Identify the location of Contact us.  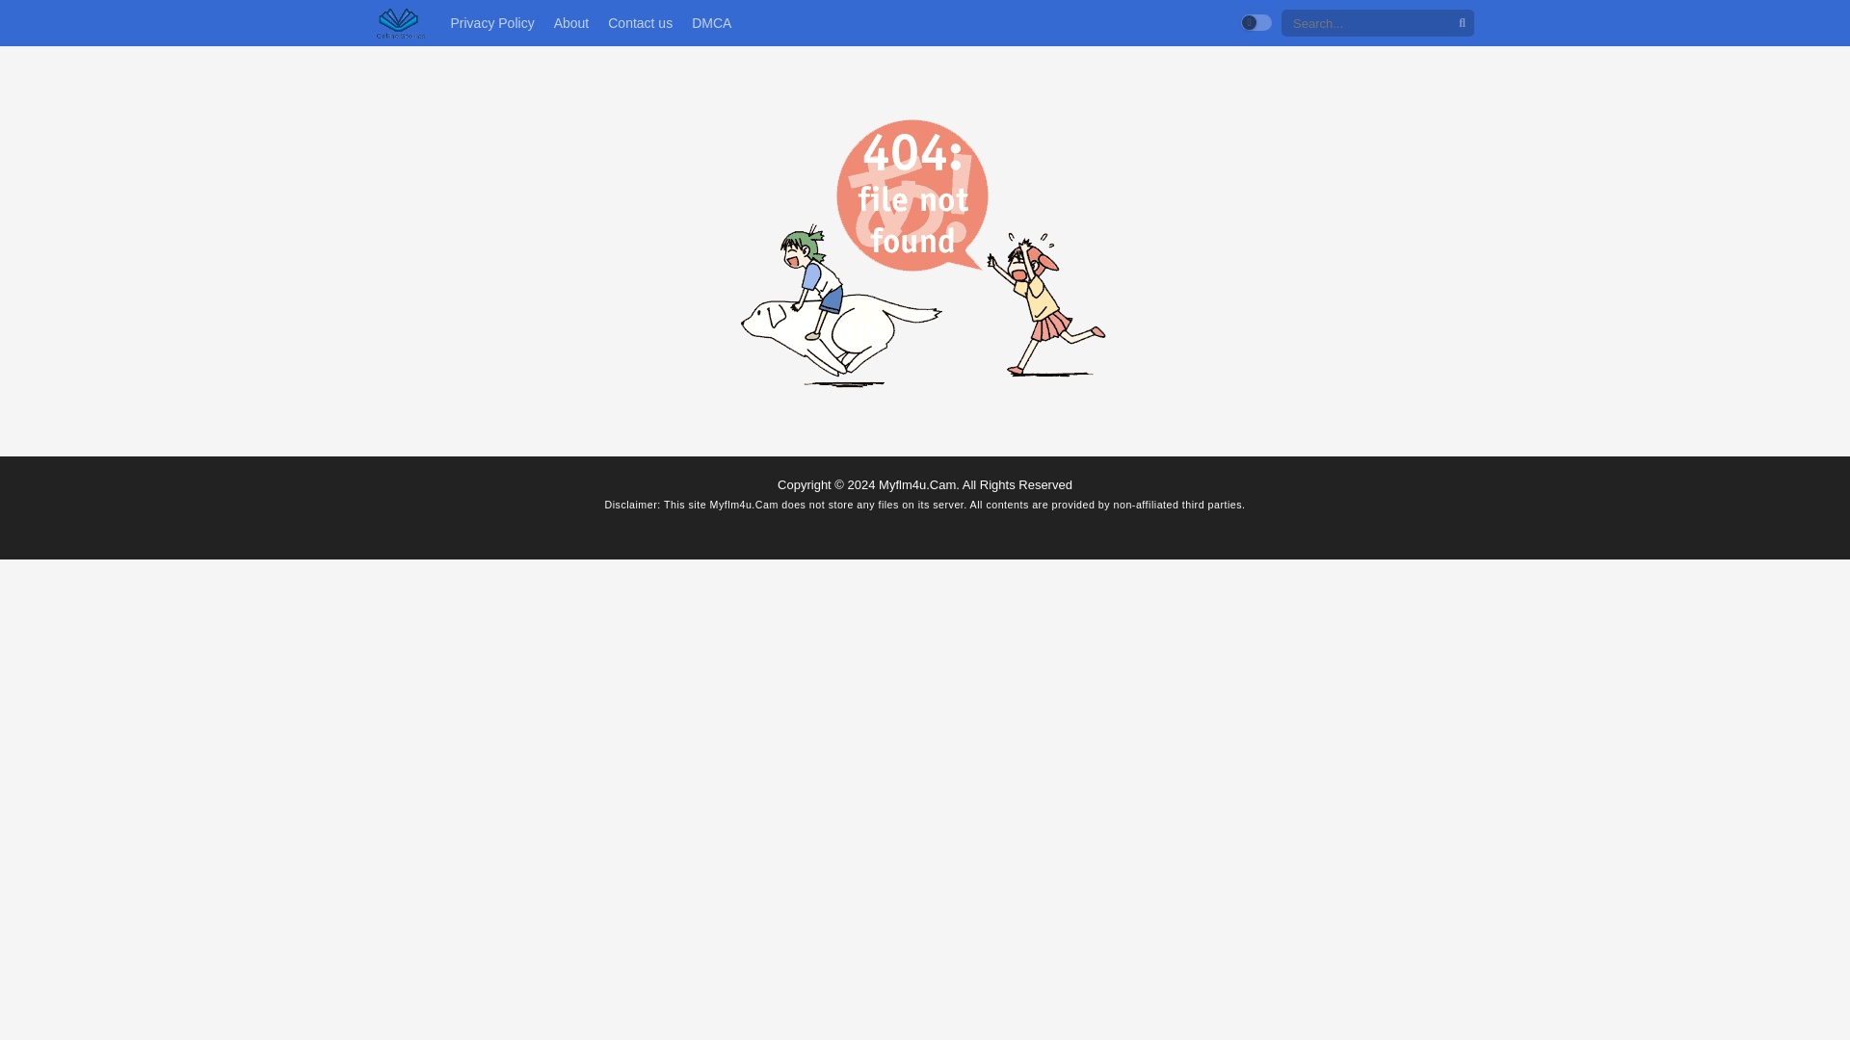
(640, 23).